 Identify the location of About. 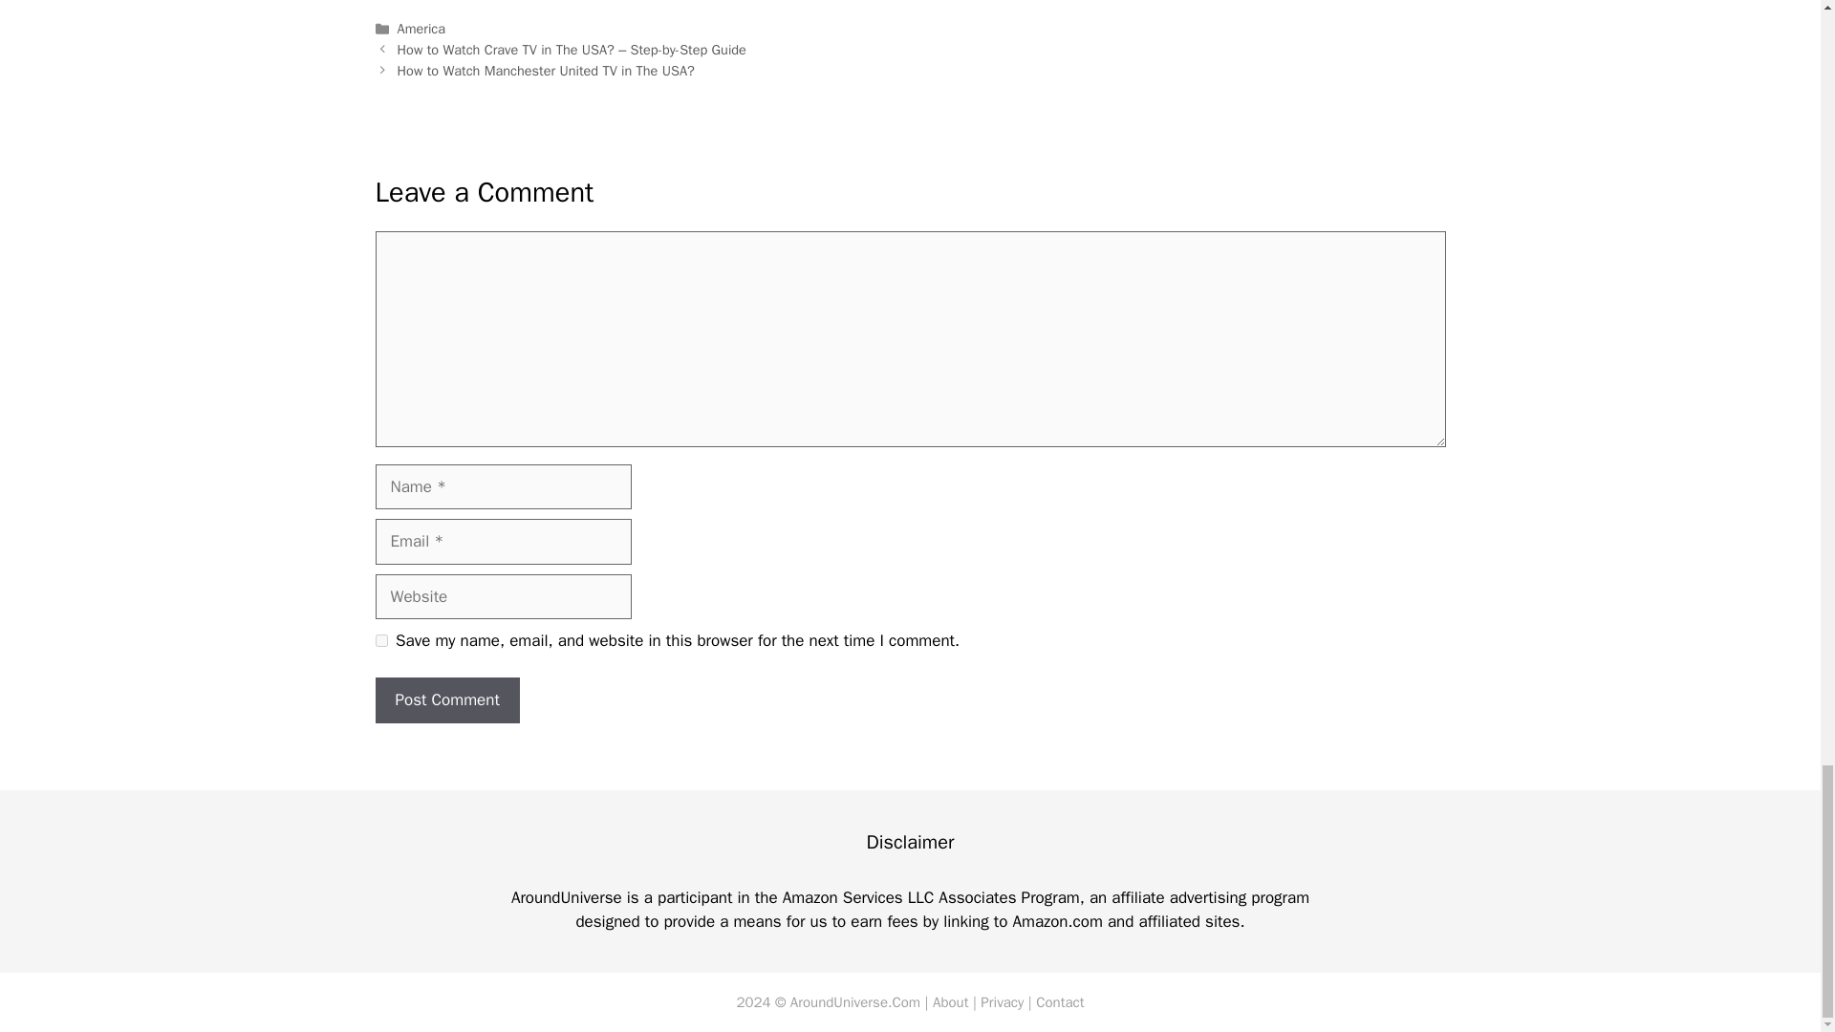
(950, 1002).